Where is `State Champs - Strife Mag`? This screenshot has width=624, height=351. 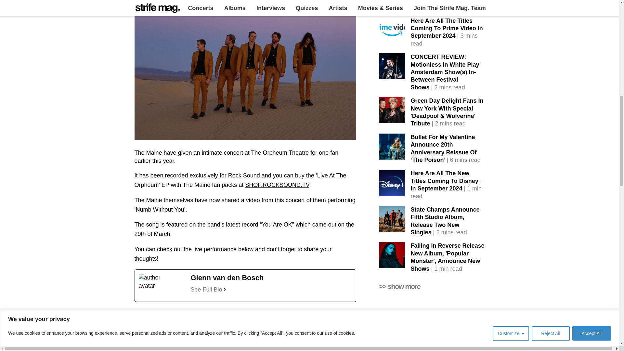
State Champs - Strife Mag is located at coordinates (392, 219).